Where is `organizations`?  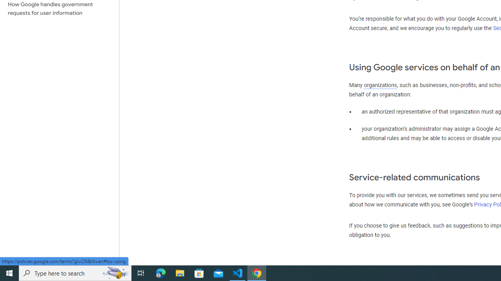
organizations is located at coordinates (380, 85).